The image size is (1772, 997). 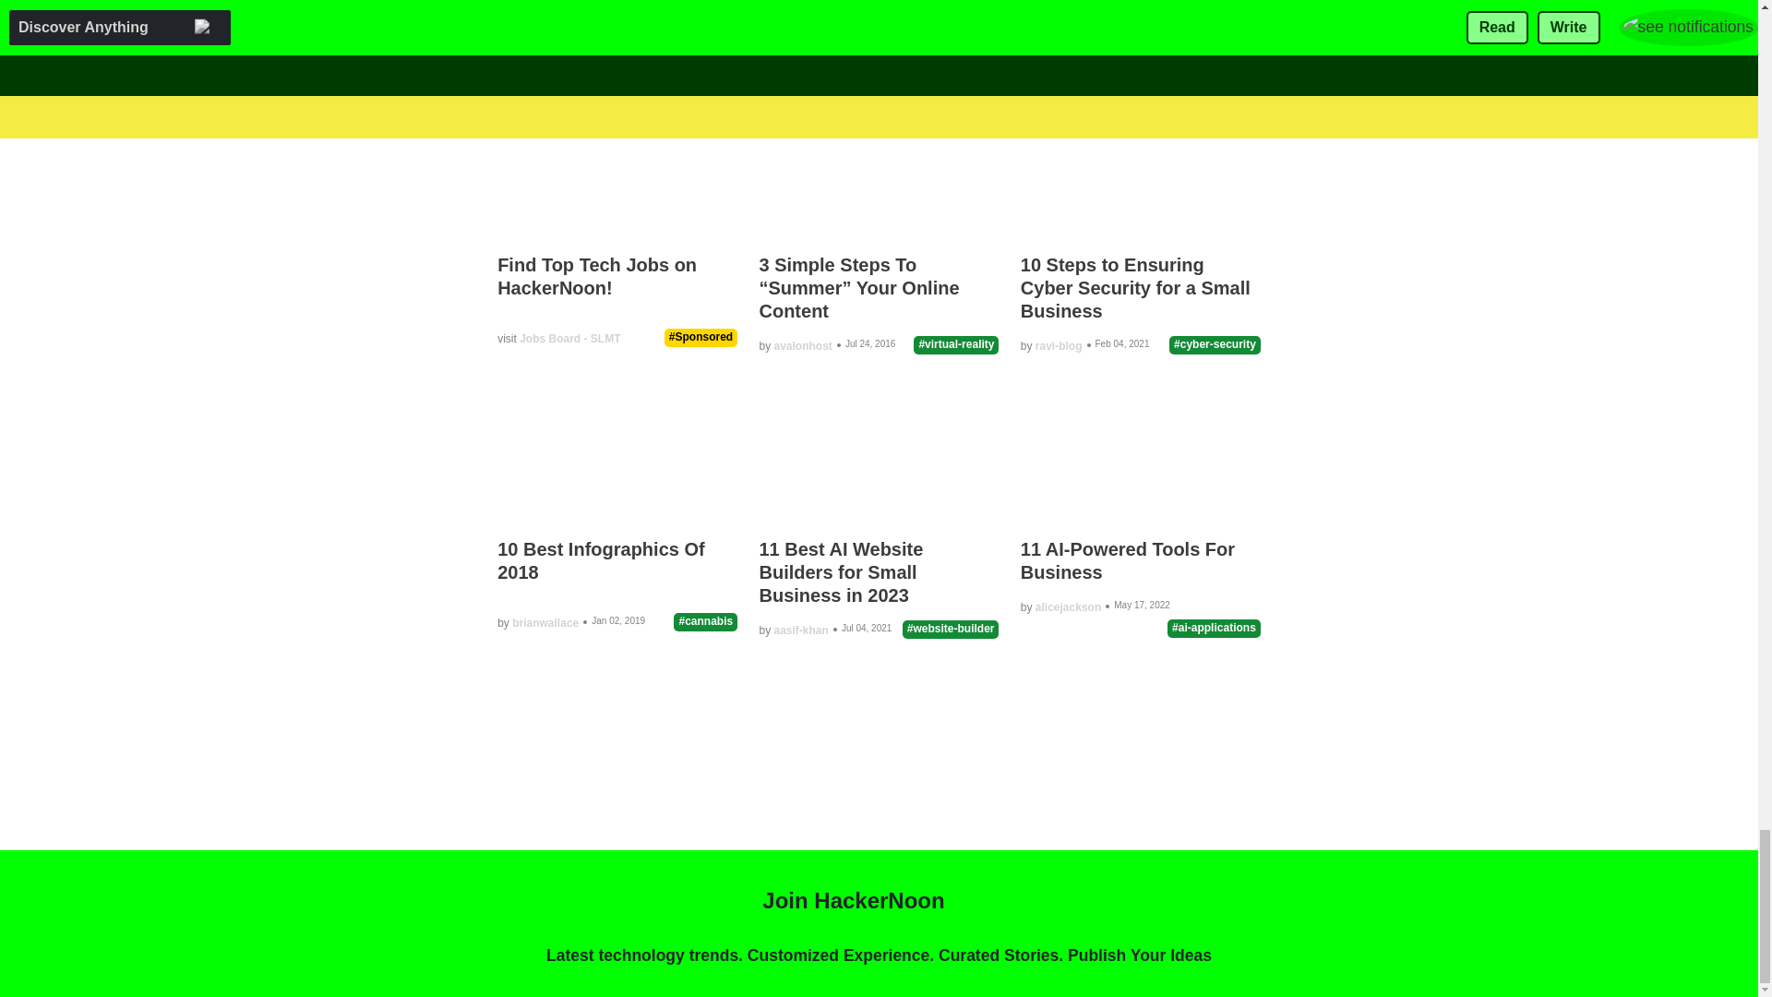 What do you see at coordinates (596, 276) in the screenshot?
I see `Find Top Tech Jobs on HackerNoon!` at bounding box center [596, 276].